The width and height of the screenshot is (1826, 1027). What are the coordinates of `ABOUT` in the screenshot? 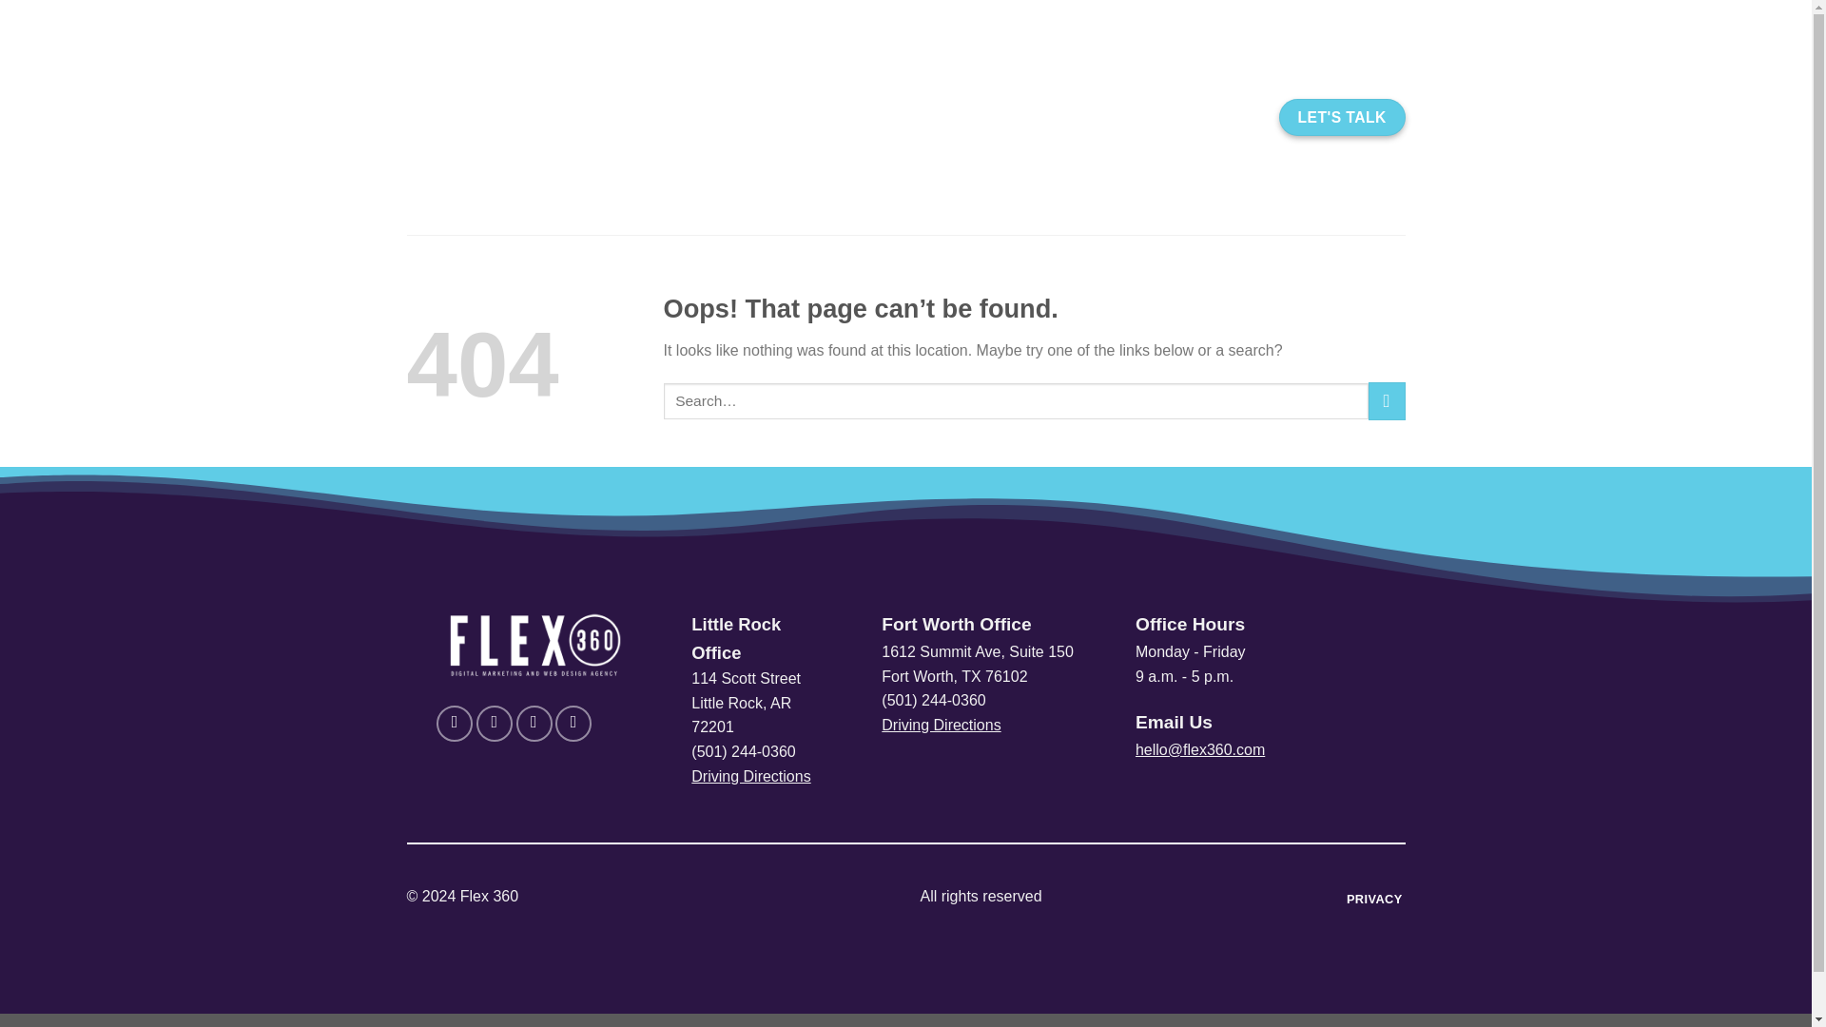 It's located at (824, 117).